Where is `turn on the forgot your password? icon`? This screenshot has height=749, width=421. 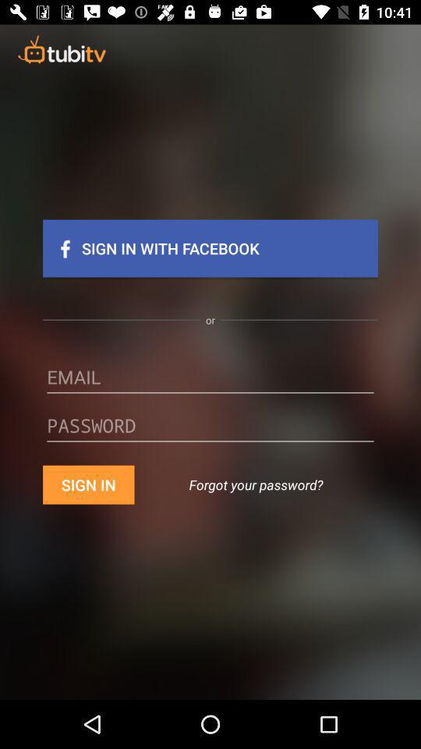 turn on the forgot your password? icon is located at coordinates (256, 485).